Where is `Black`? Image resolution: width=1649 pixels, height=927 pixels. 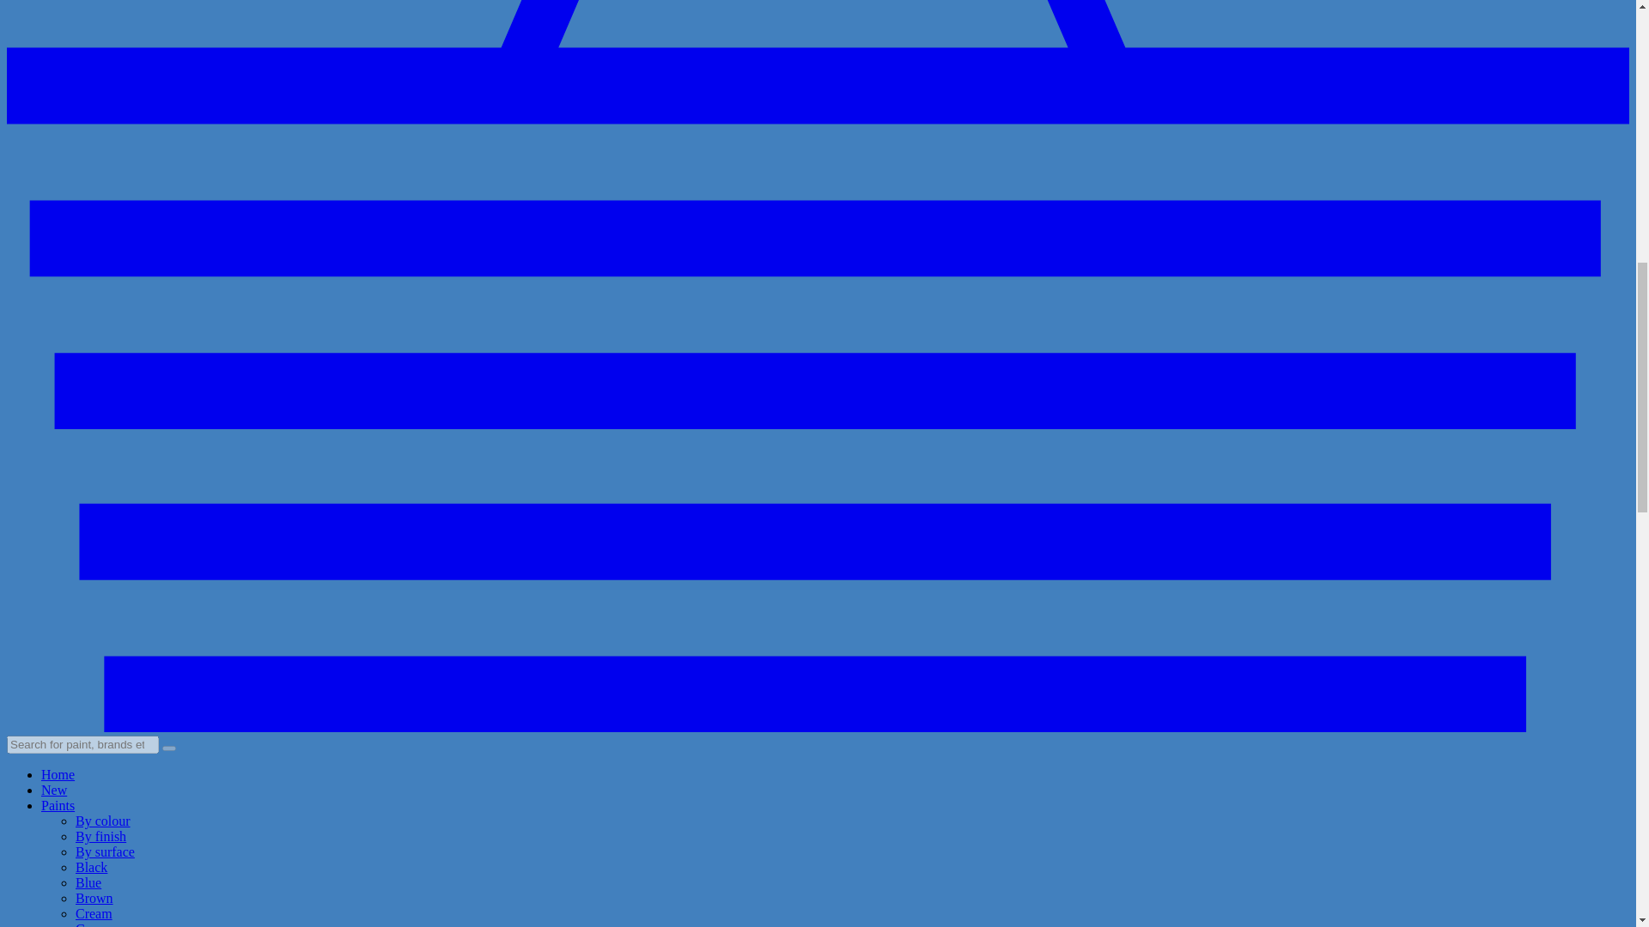
Black is located at coordinates (91, 867).